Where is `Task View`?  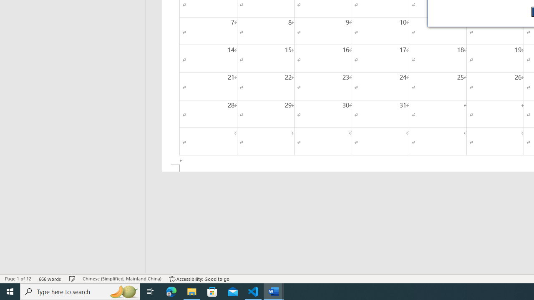 Task View is located at coordinates (150, 292).